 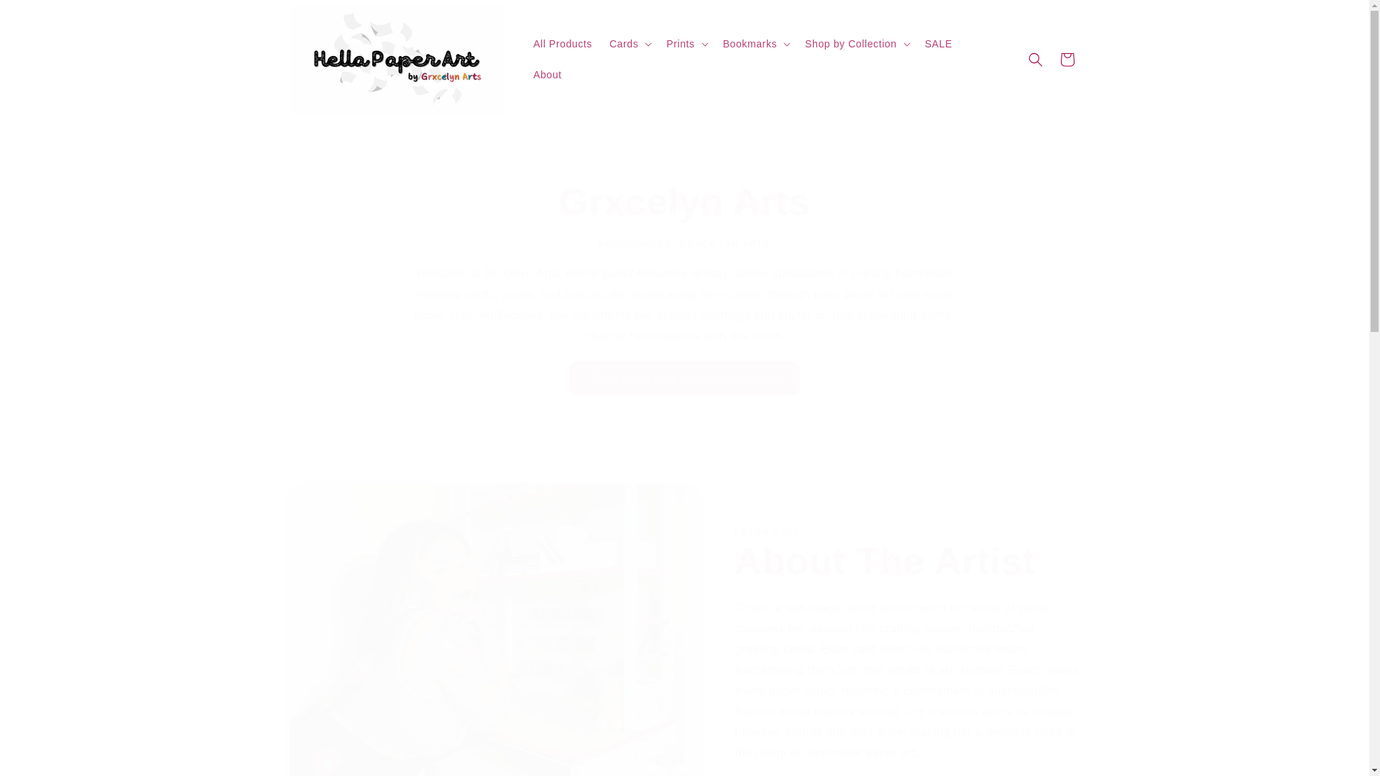 I want to click on Grxcelyn Arts, so click(x=684, y=202).